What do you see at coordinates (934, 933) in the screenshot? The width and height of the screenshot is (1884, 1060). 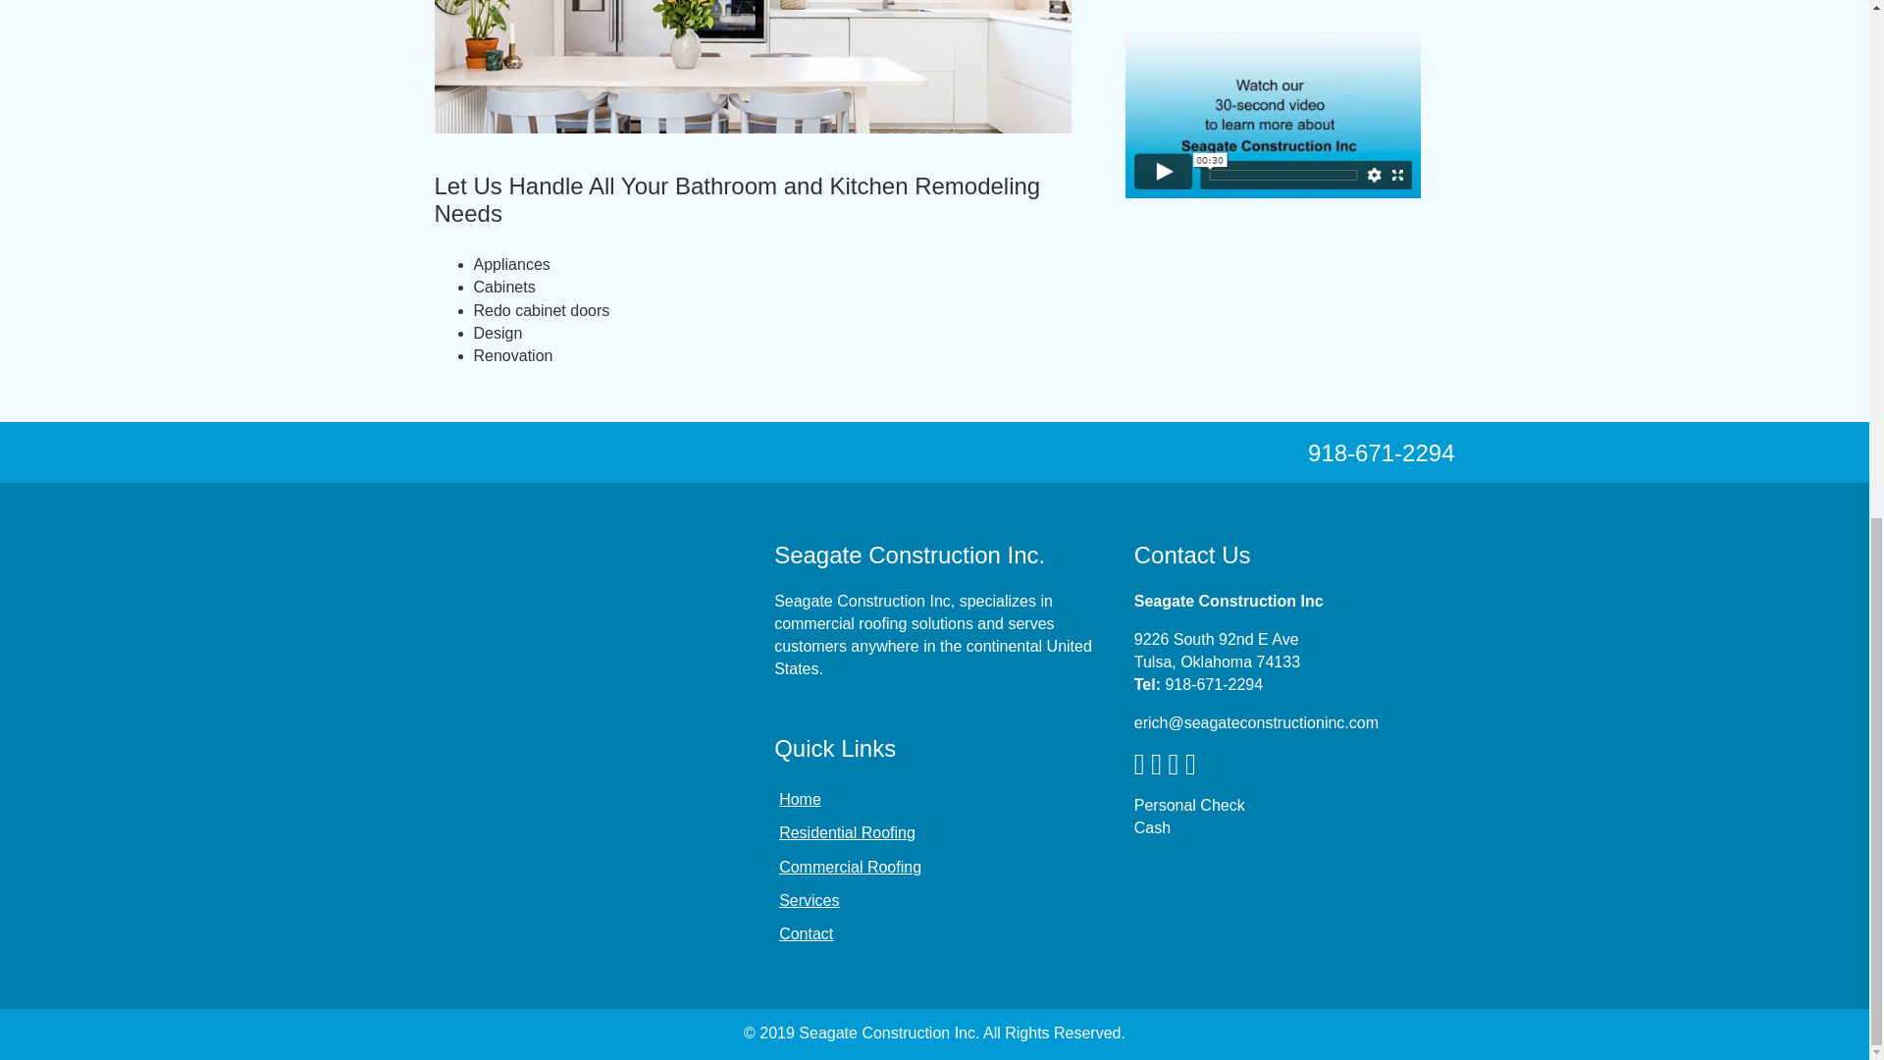 I see `Contact` at bounding box center [934, 933].